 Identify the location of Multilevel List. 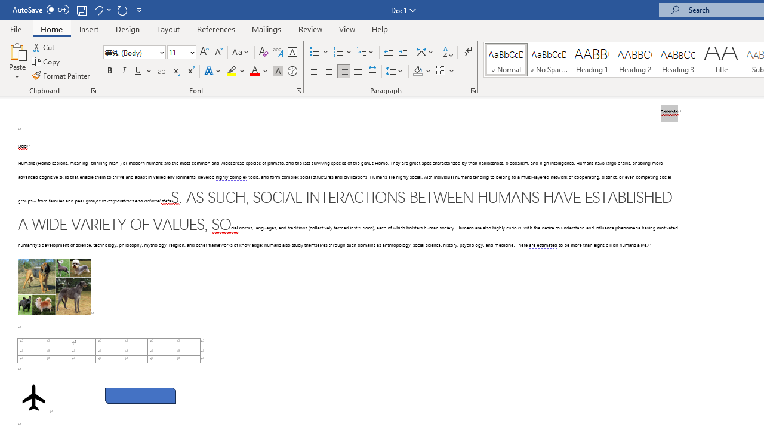
(366, 53).